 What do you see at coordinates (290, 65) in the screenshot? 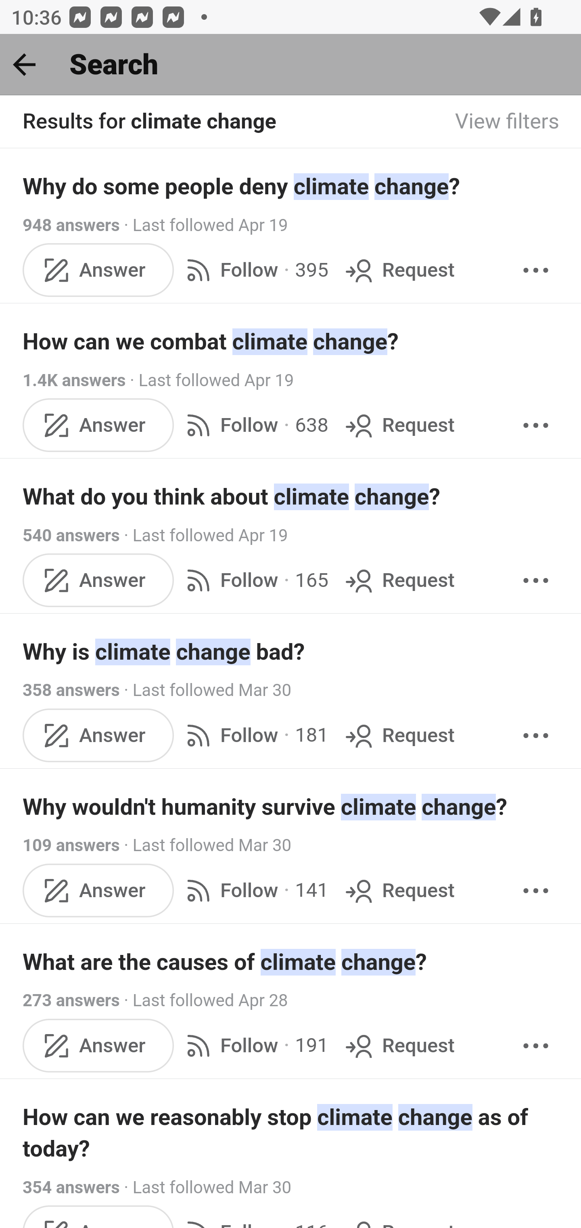
I see `Back Search` at bounding box center [290, 65].